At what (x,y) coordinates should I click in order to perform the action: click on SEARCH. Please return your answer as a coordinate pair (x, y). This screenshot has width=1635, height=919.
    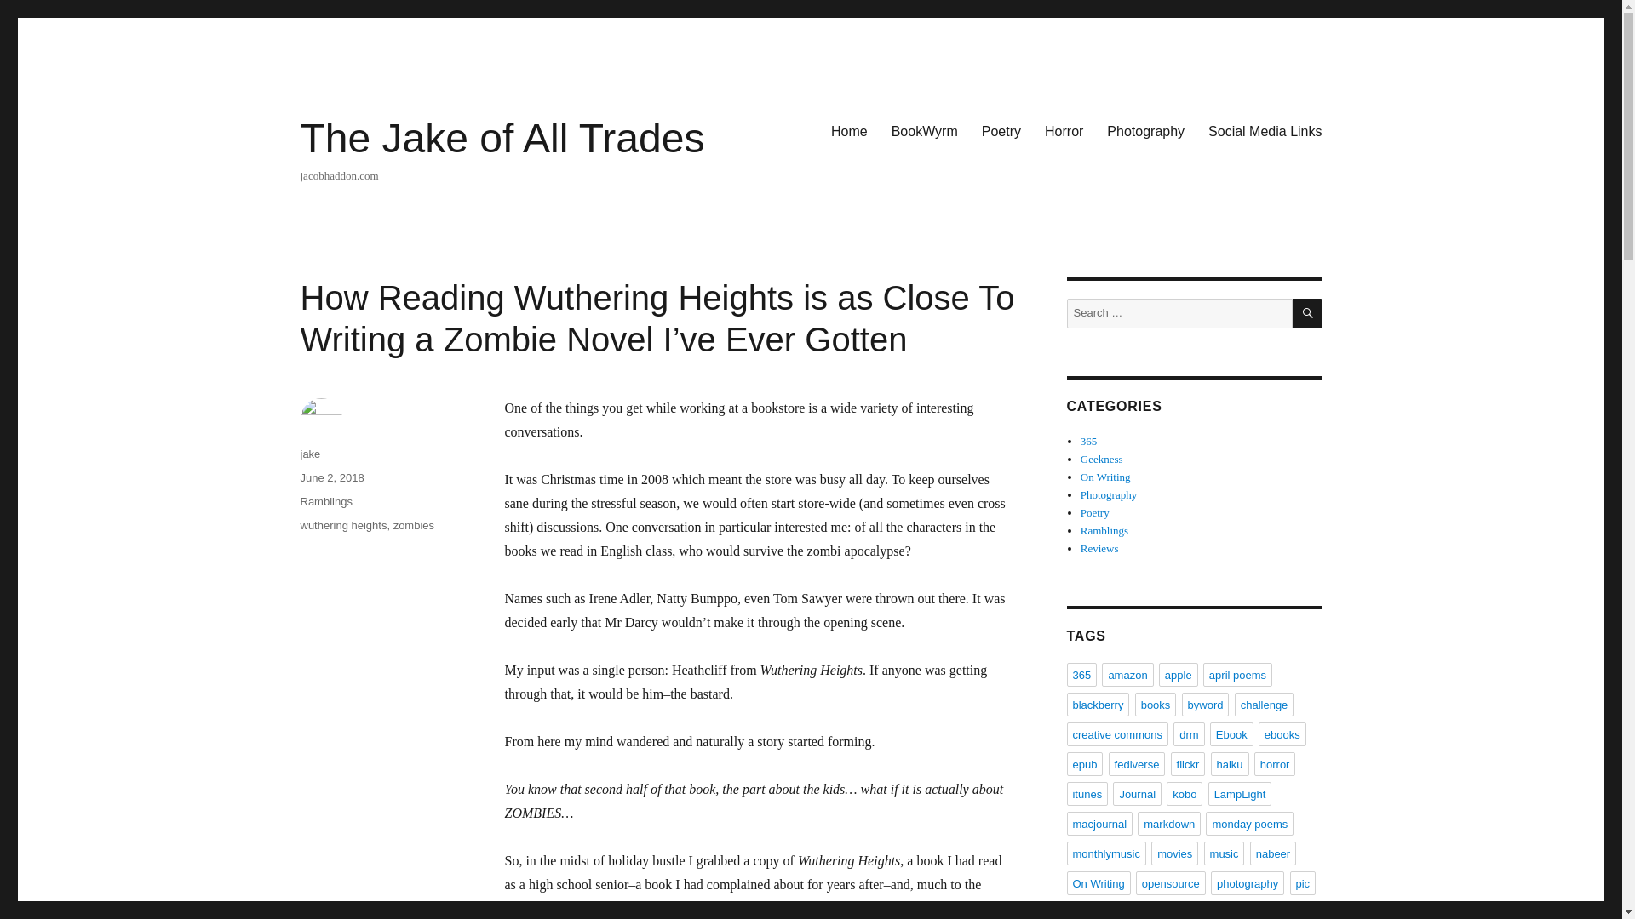
    Looking at the image, I should click on (1308, 313).